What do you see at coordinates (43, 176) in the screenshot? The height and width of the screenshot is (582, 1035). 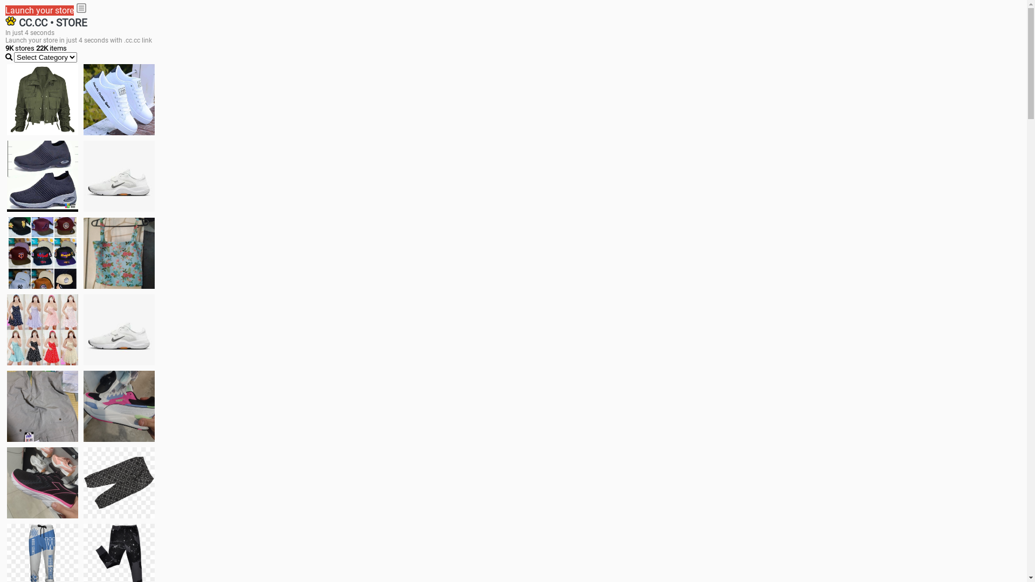 I see `shoes for boys` at bounding box center [43, 176].